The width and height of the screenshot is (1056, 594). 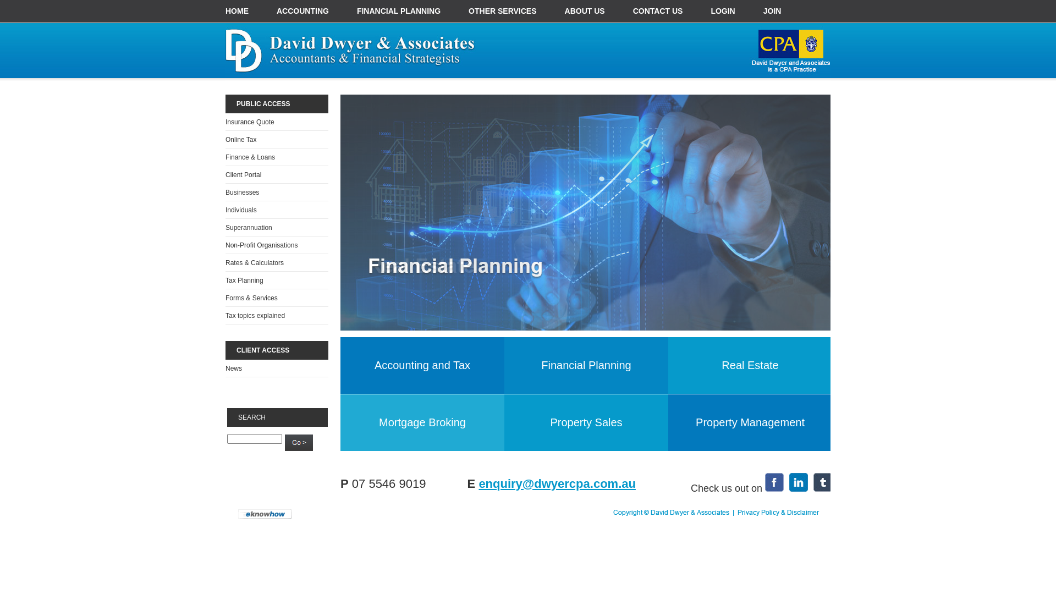 I want to click on Finance & Loans, so click(x=250, y=157).